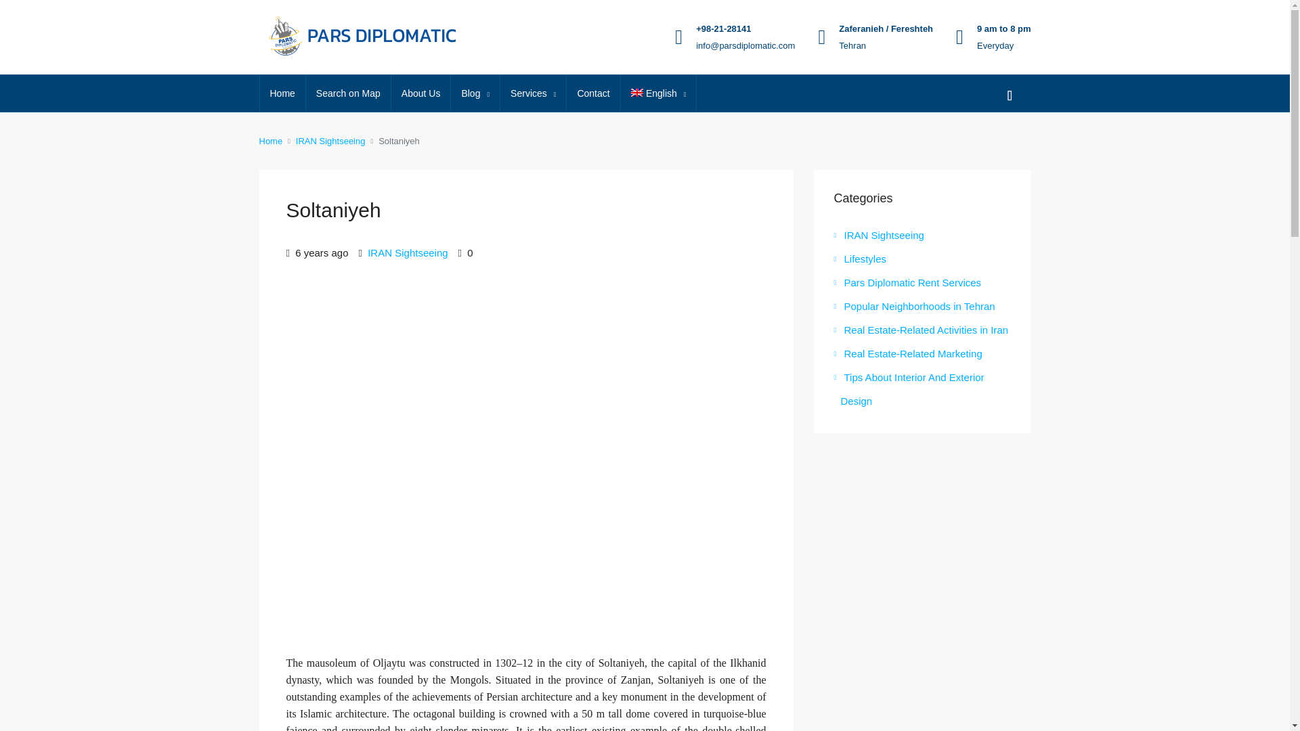 Image resolution: width=1300 pixels, height=731 pixels. What do you see at coordinates (659, 94) in the screenshot?
I see `English` at bounding box center [659, 94].